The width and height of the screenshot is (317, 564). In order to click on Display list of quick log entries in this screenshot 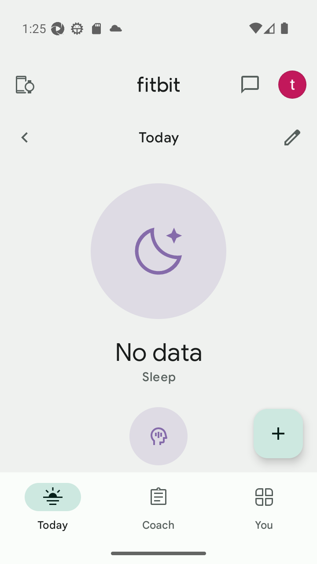, I will do `click(278, 434)`.